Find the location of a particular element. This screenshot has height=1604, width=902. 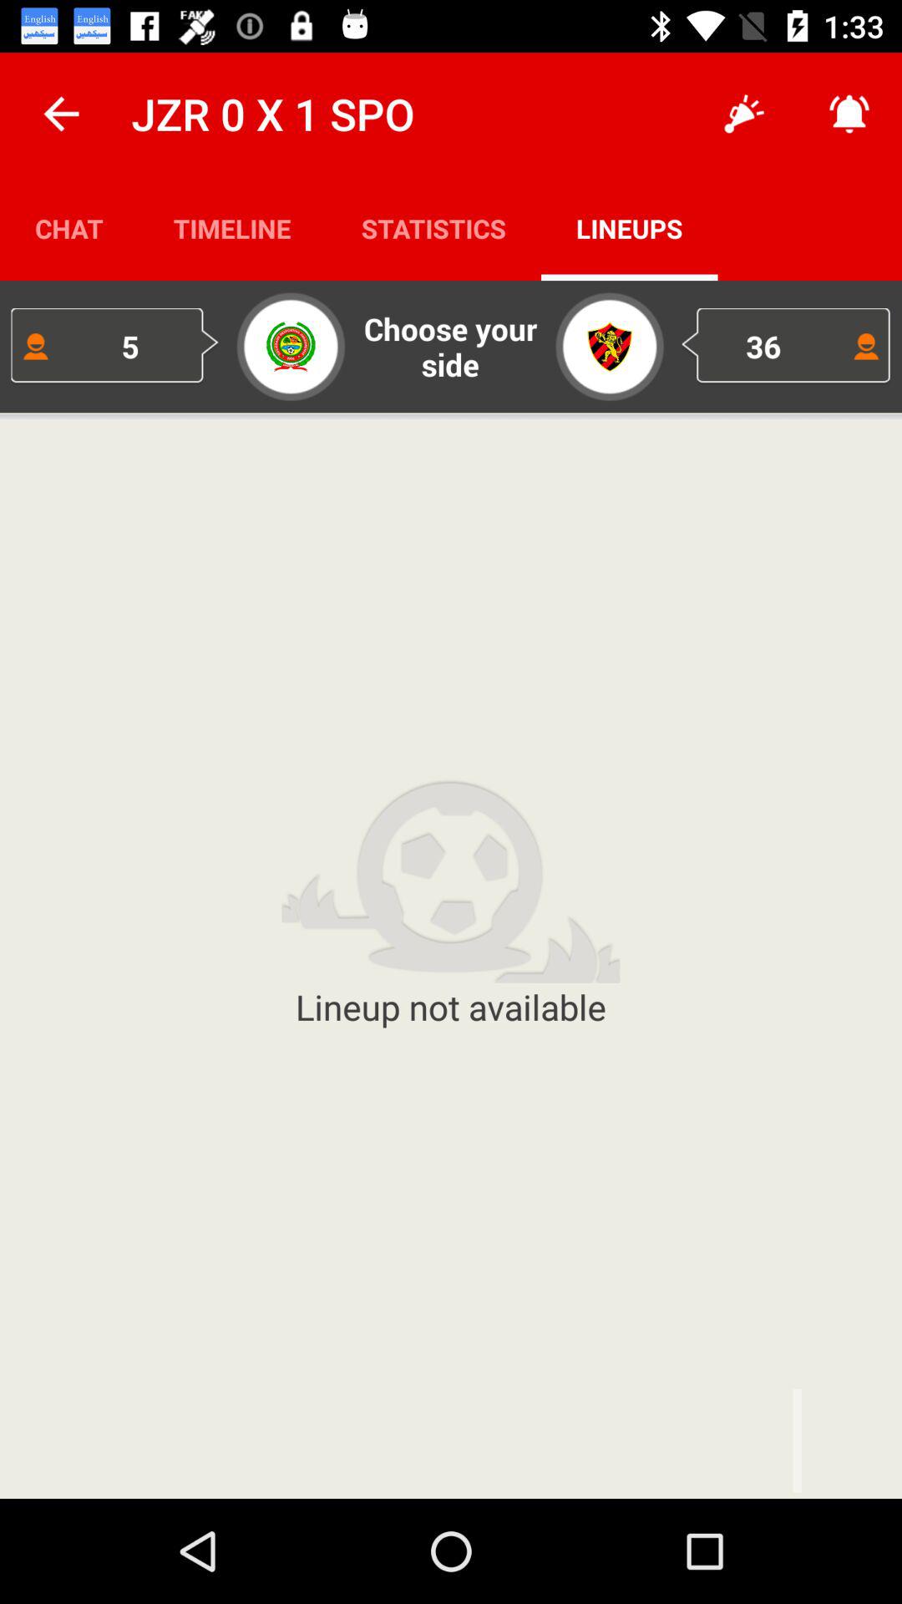

click item to the left of the lineups item is located at coordinates (433, 227).